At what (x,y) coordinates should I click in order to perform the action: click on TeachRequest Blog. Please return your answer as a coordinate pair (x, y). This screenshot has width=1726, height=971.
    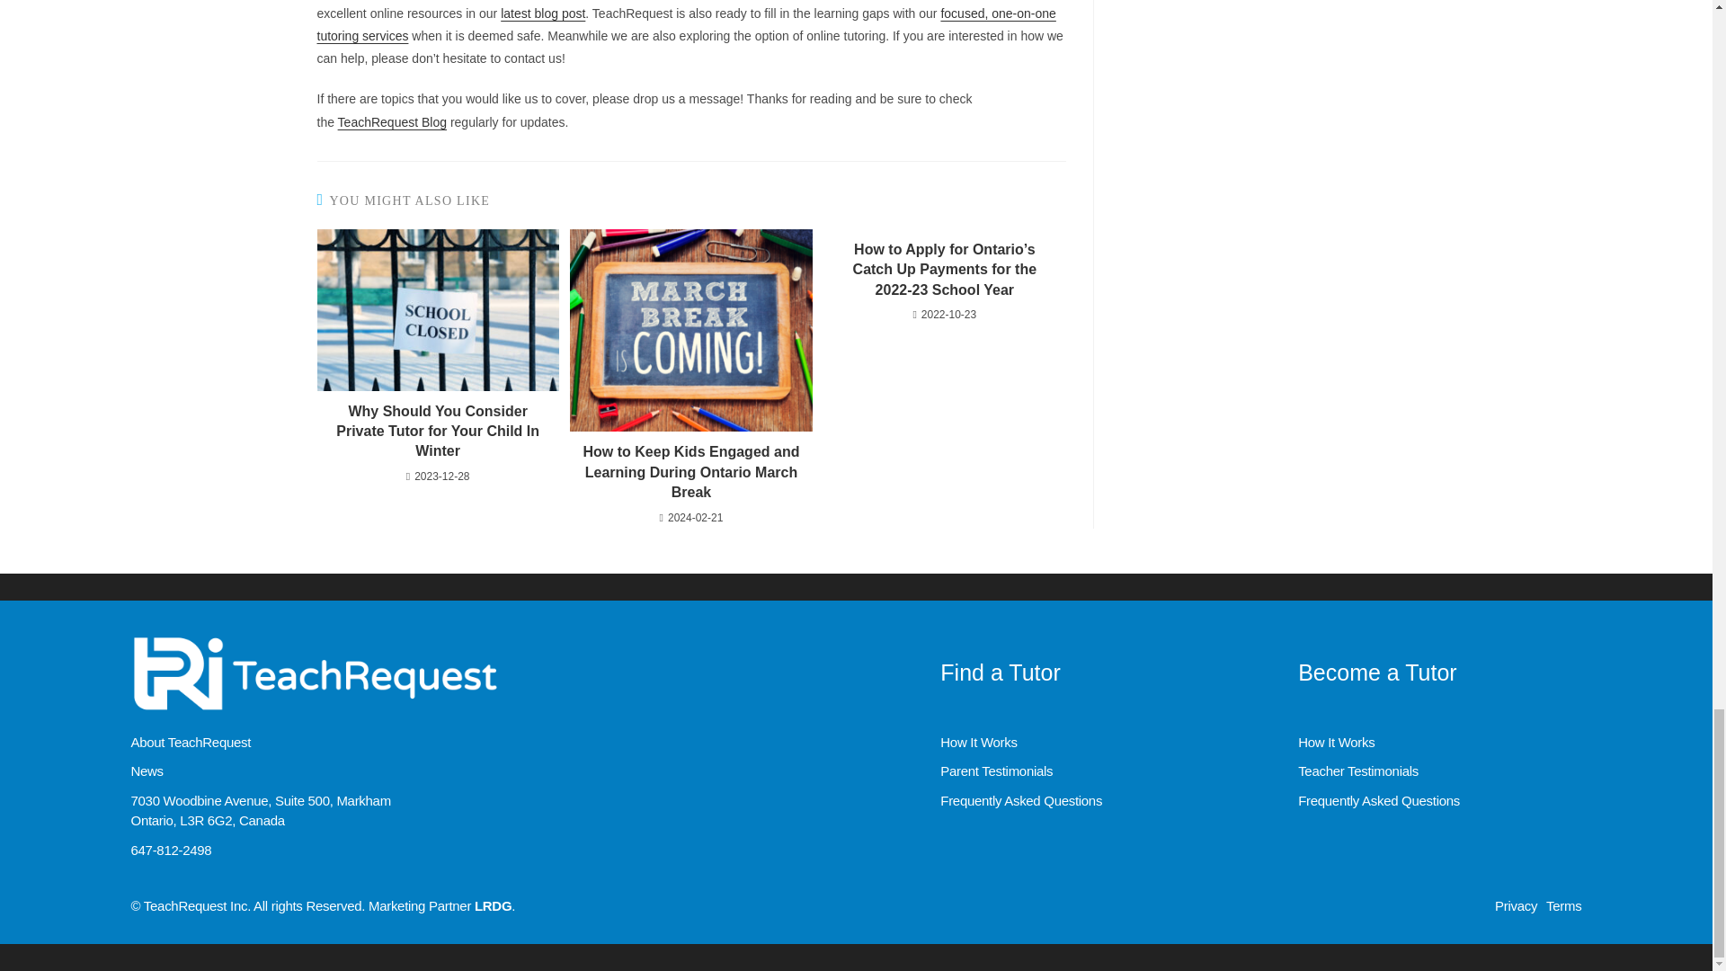
    Looking at the image, I should click on (392, 122).